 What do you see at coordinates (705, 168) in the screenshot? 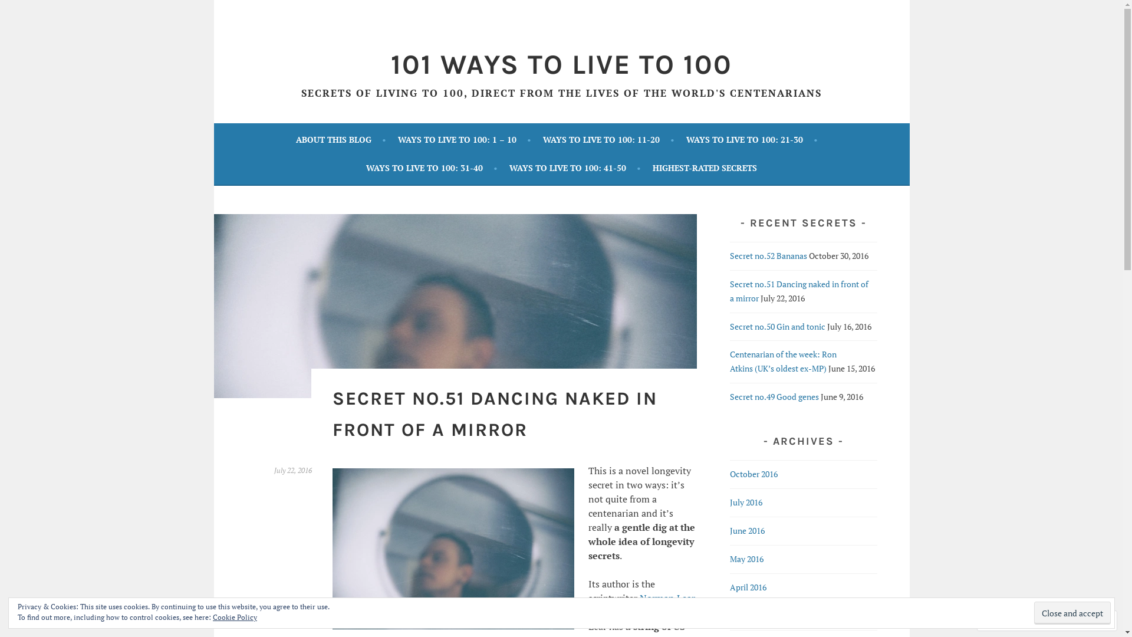
I see `HIGHEST-RATED SECRETS` at bounding box center [705, 168].